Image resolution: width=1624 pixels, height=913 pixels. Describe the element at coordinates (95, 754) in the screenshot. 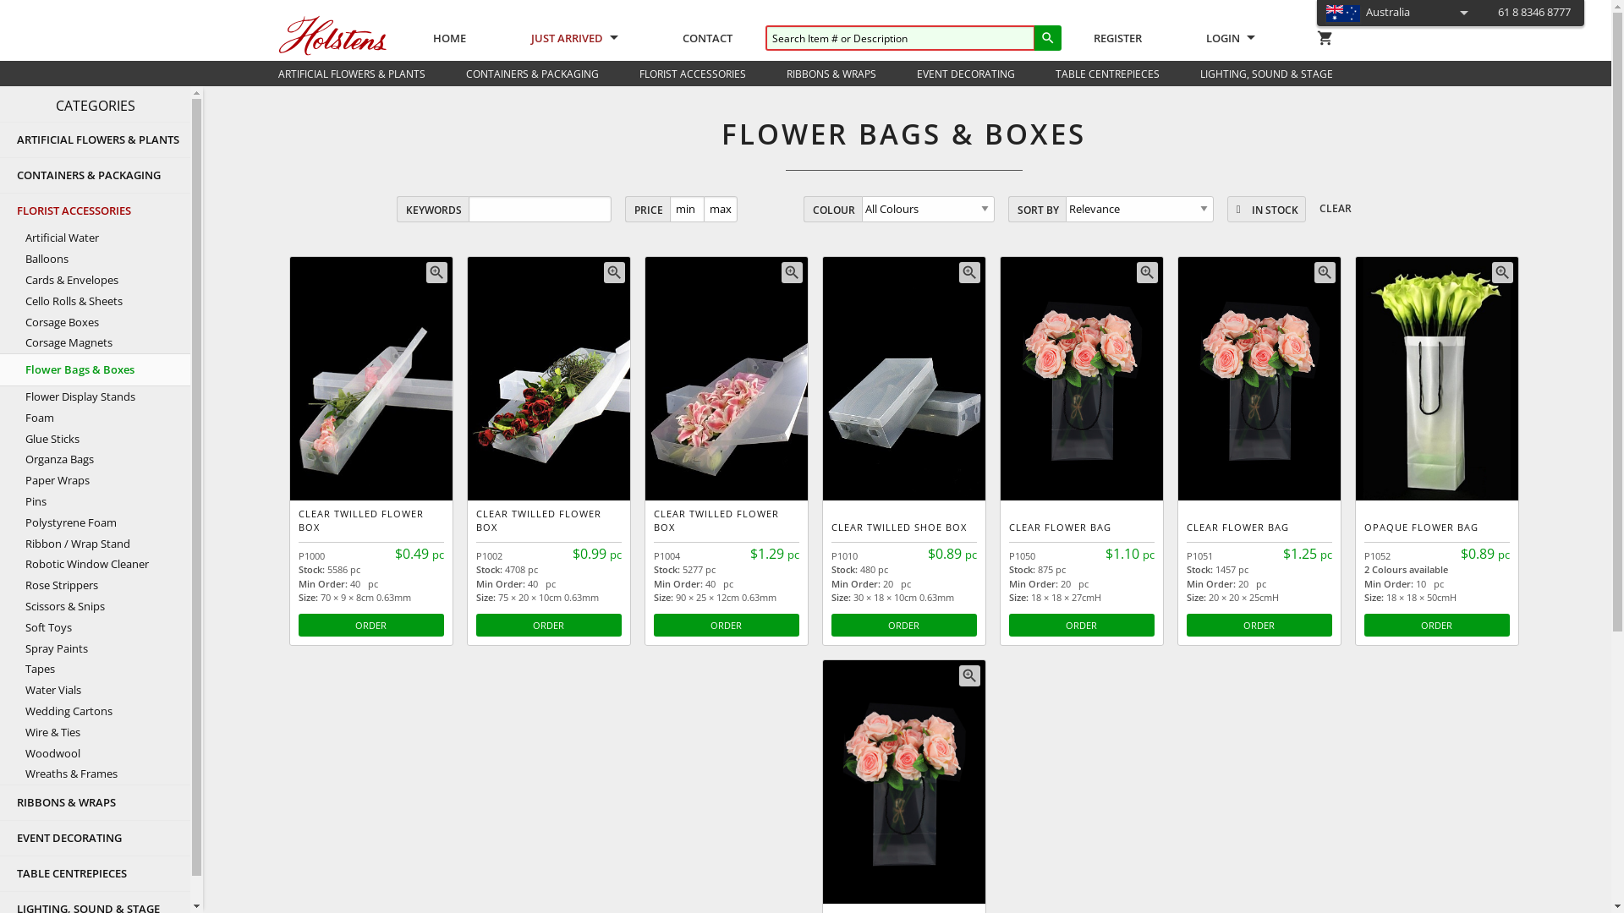

I see `Woodwool` at that location.